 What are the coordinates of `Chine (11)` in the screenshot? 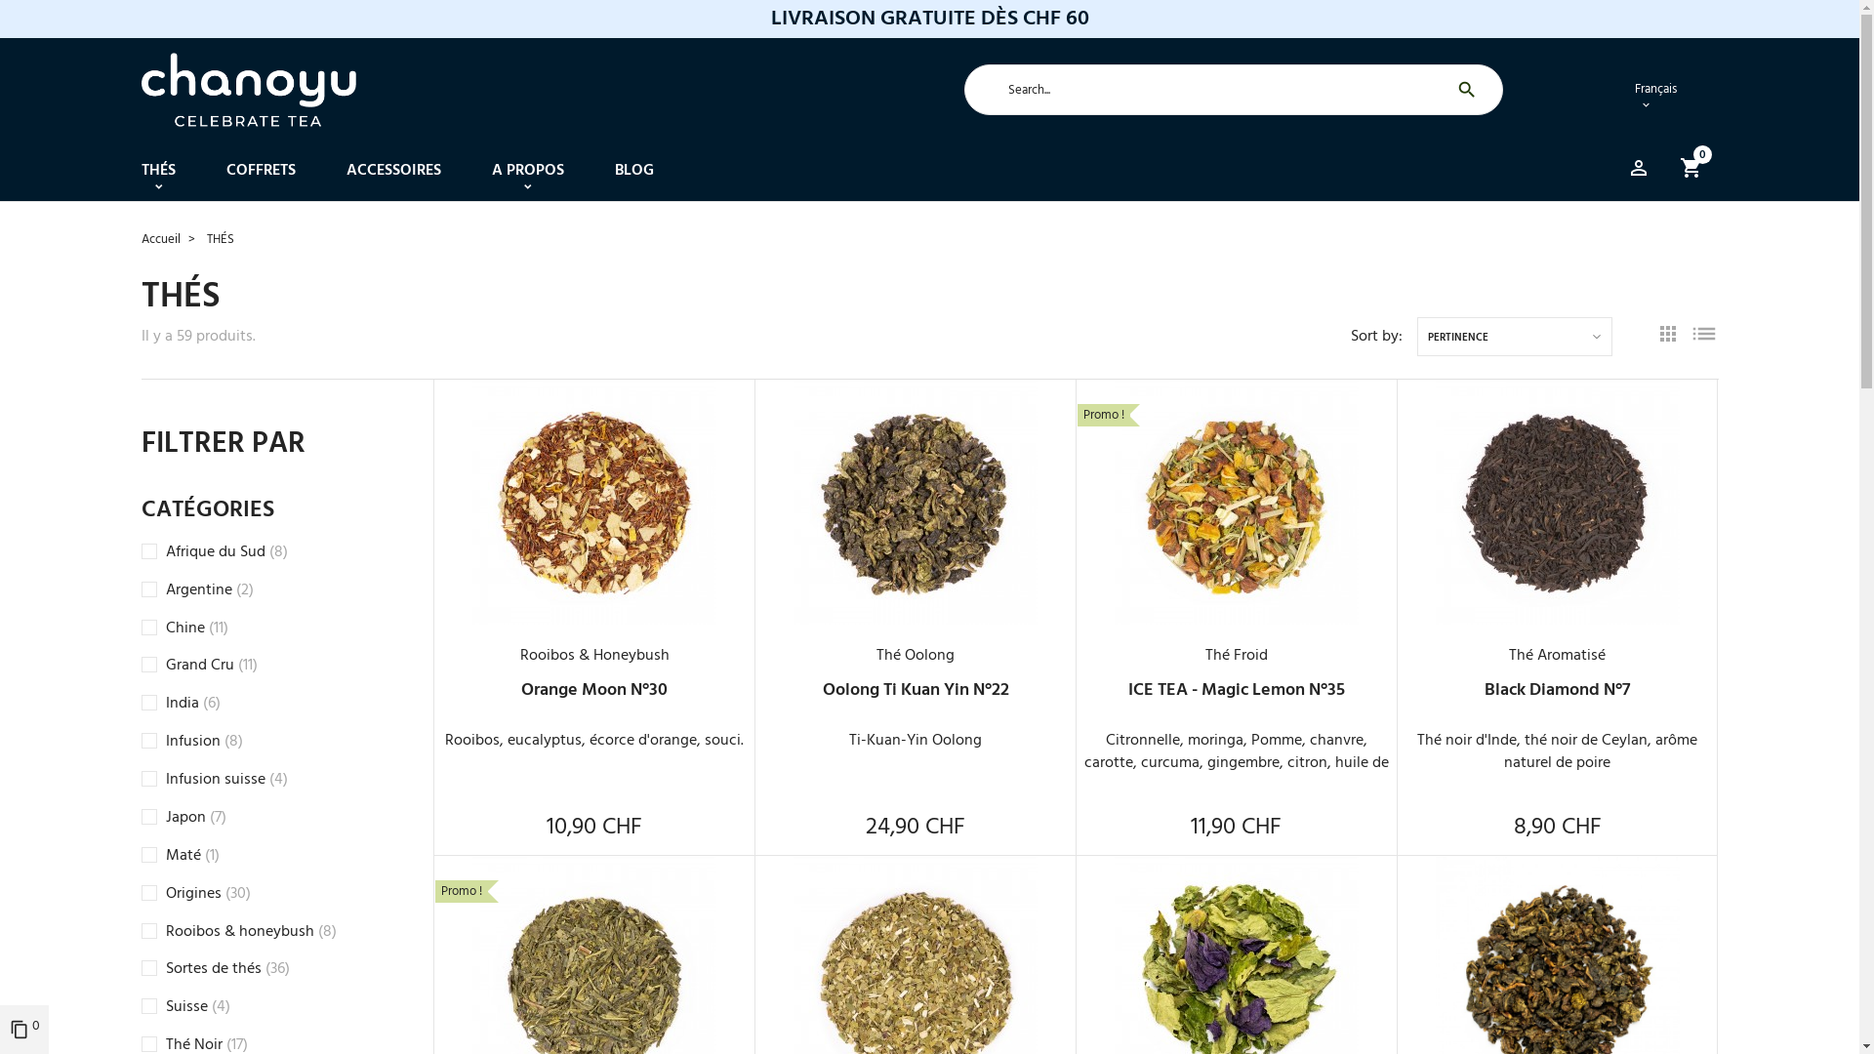 It's located at (197, 628).